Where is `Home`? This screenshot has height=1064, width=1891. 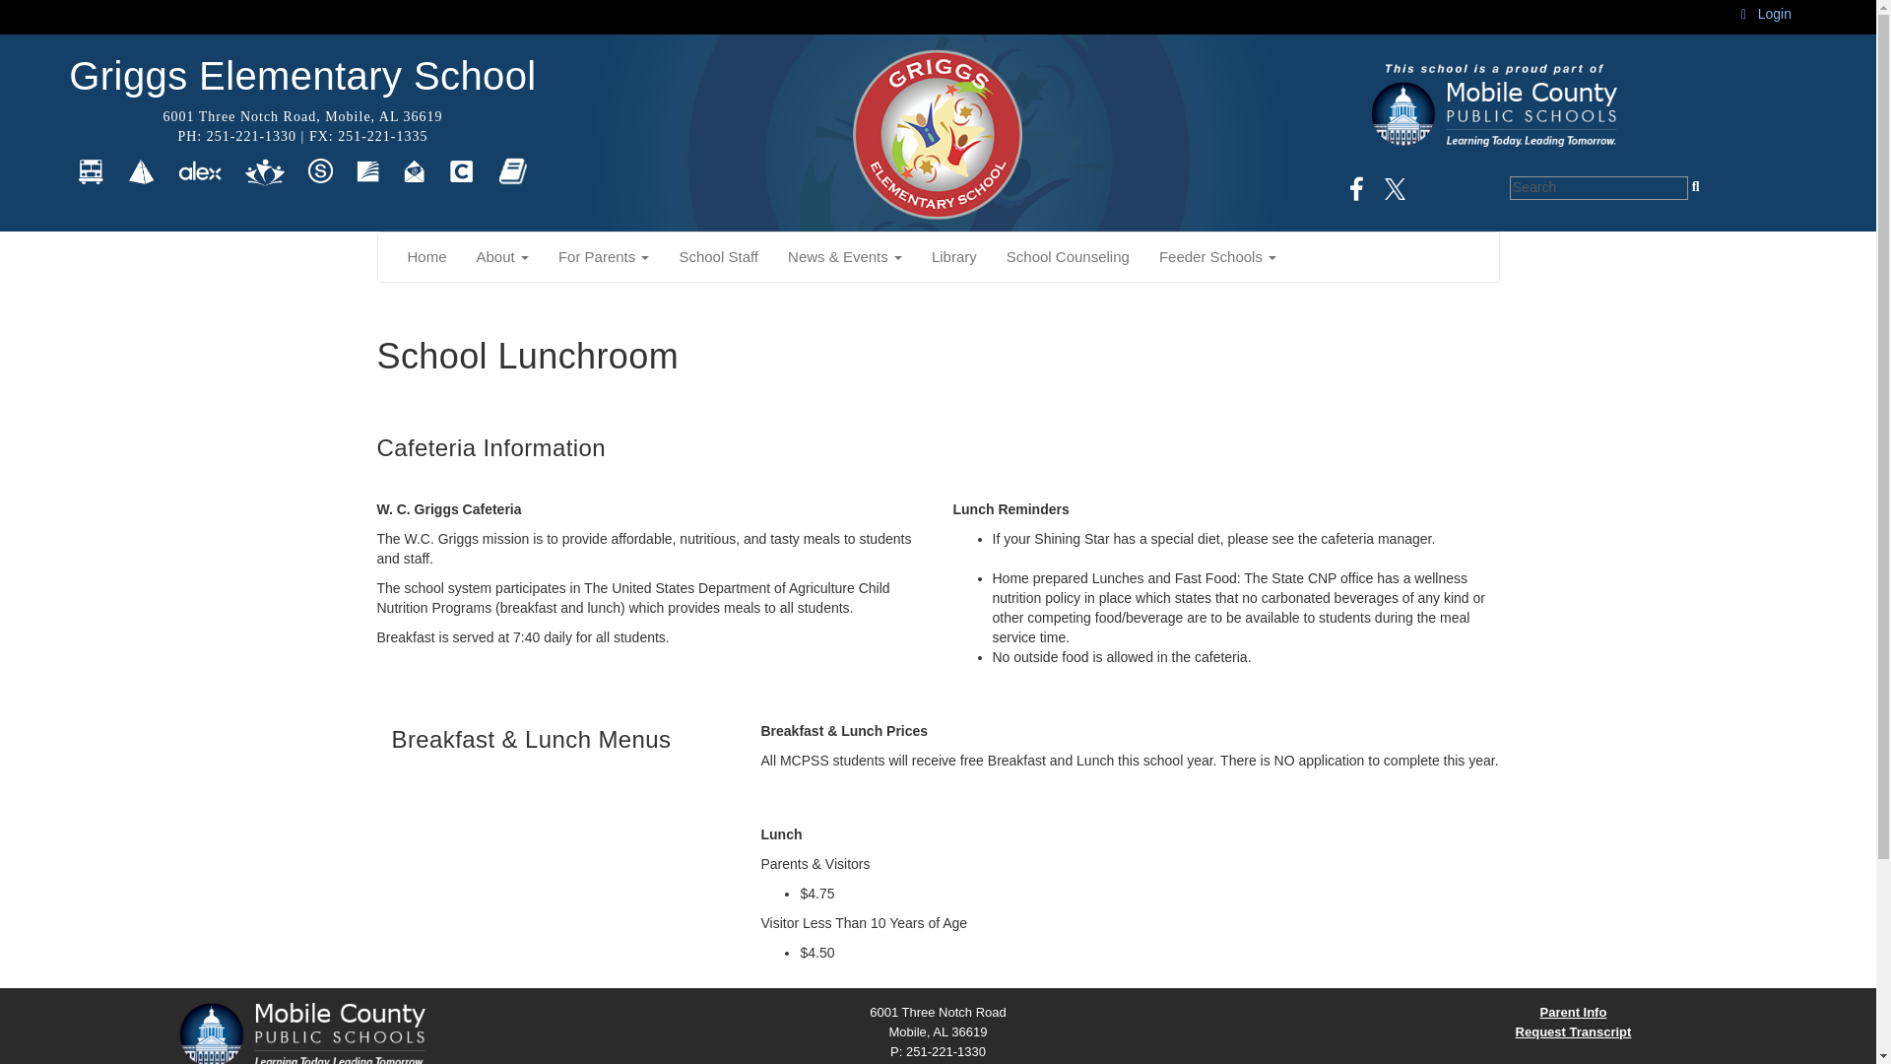 Home is located at coordinates (425, 257).